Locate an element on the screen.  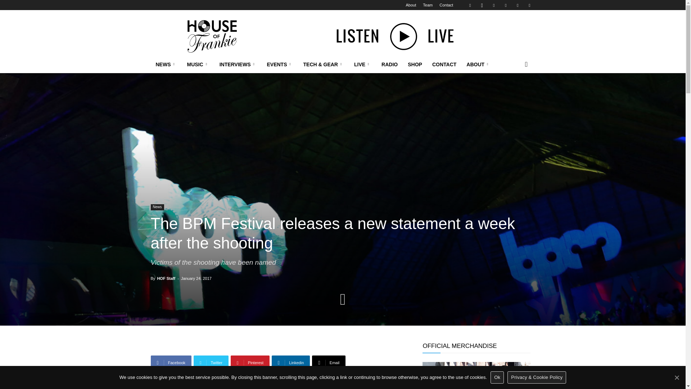
Youtube is located at coordinates (529, 5).